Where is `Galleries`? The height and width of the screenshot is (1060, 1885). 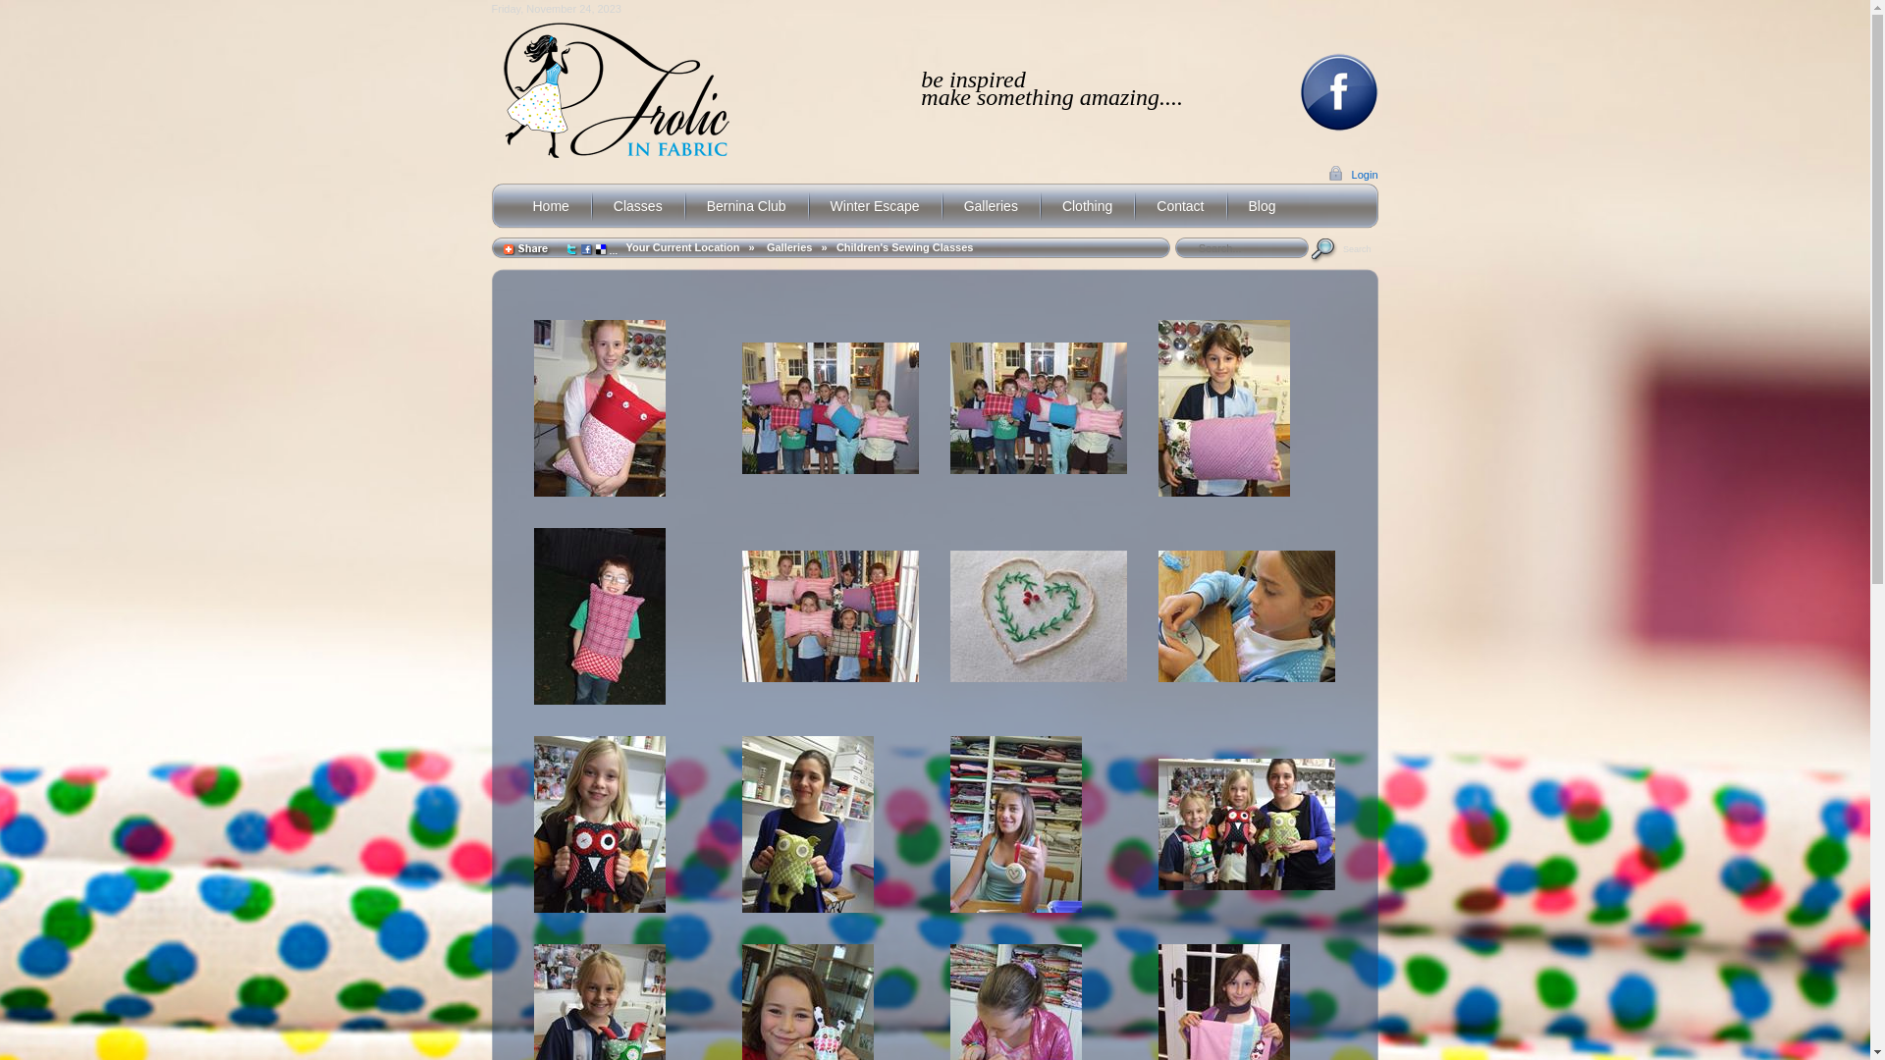 Galleries is located at coordinates (992, 206).